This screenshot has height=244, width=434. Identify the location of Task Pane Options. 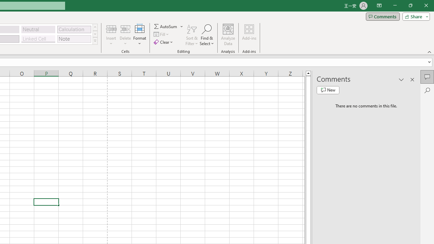
(401, 79).